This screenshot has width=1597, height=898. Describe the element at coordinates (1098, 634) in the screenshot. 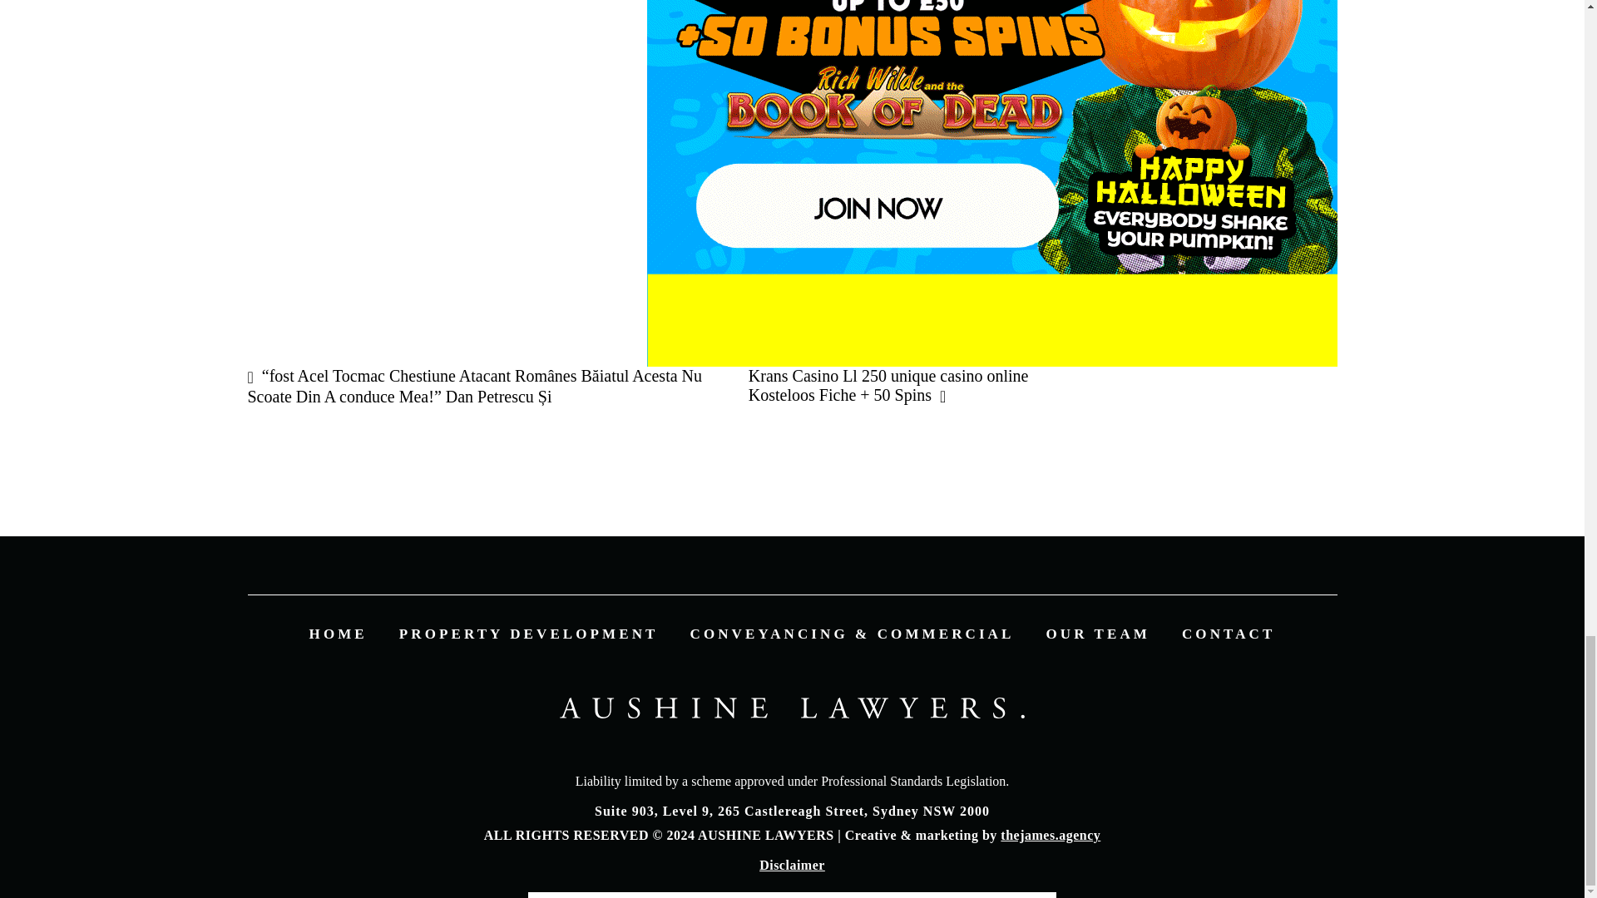

I see `OUR TEAM` at that location.